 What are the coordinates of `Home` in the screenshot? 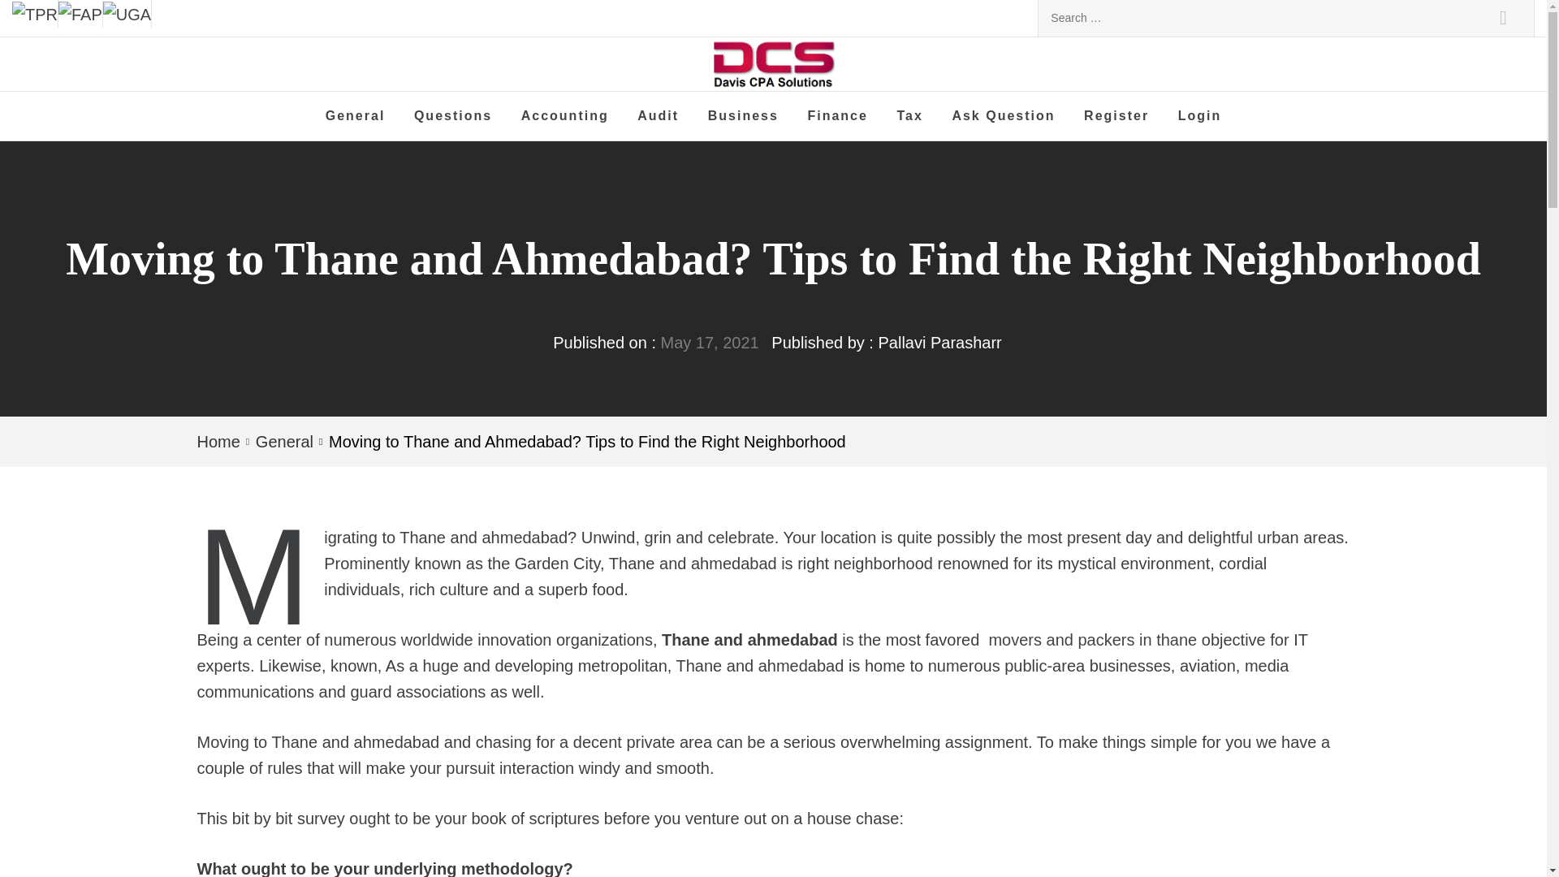 It's located at (220, 442).